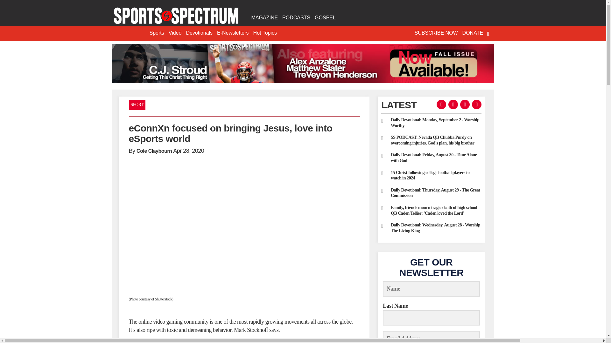 The width and height of the screenshot is (611, 343). I want to click on Sports, so click(157, 33).